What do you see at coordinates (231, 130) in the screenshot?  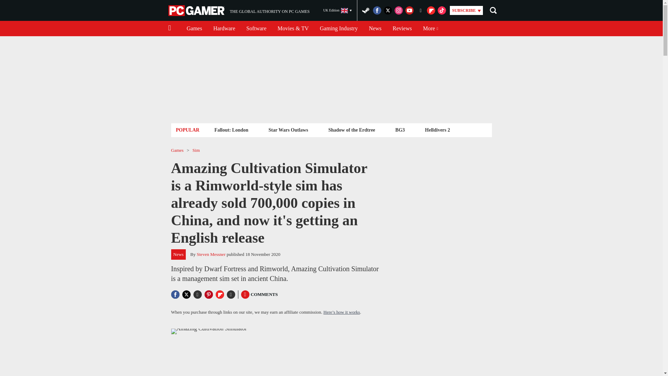 I see `Fallout: London` at bounding box center [231, 130].